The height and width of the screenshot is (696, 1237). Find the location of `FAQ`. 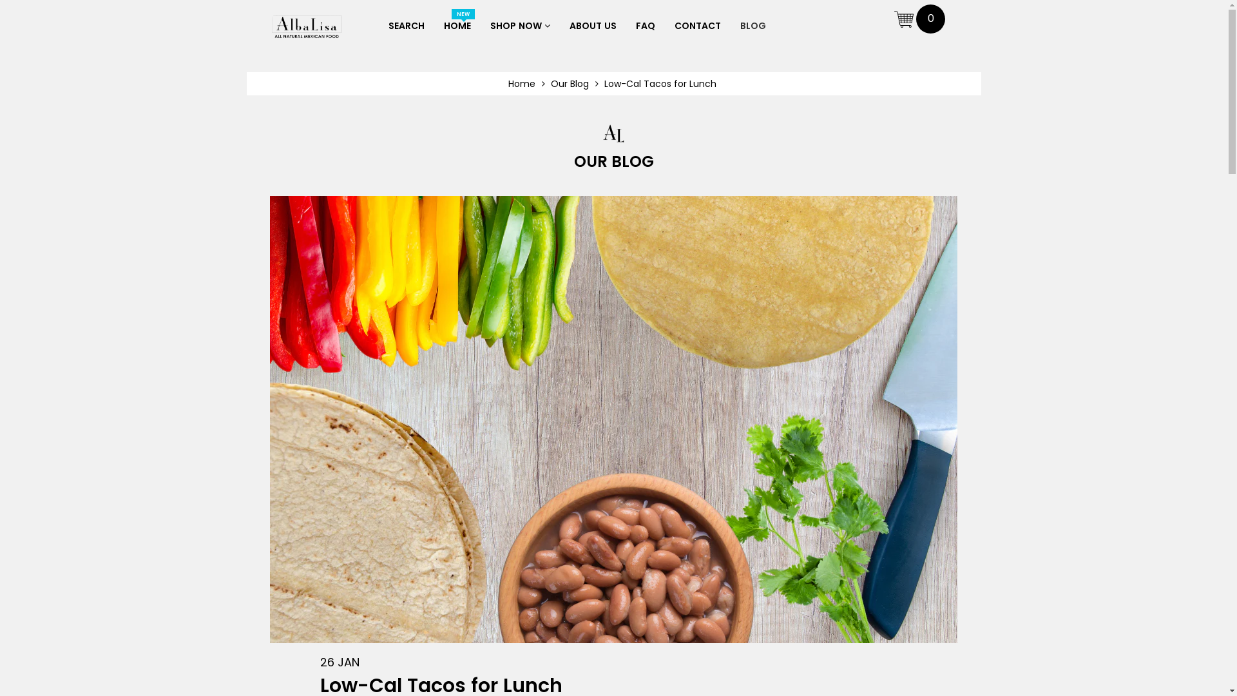

FAQ is located at coordinates (645, 26).